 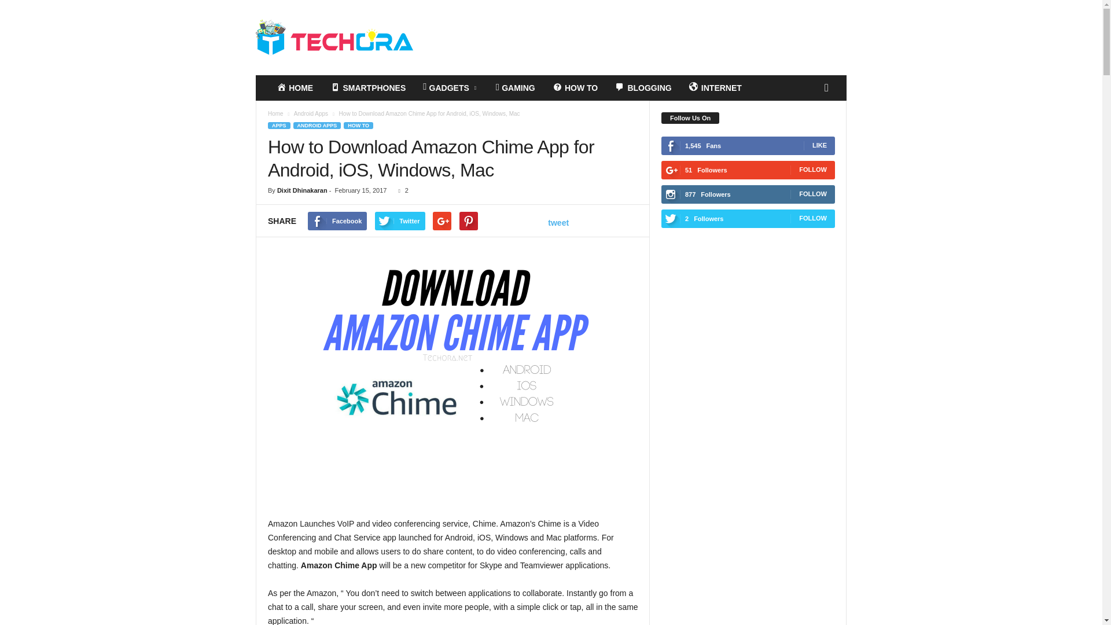 I want to click on GAMING, so click(x=516, y=87).